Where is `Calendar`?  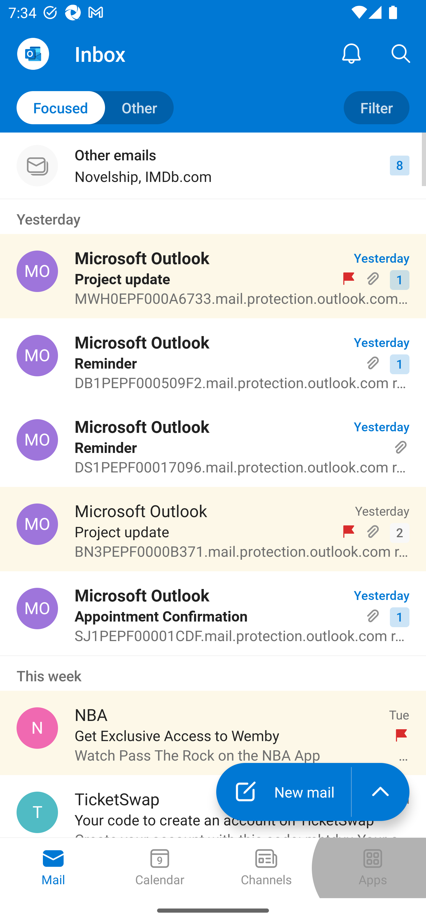
Calendar is located at coordinates (160, 868).